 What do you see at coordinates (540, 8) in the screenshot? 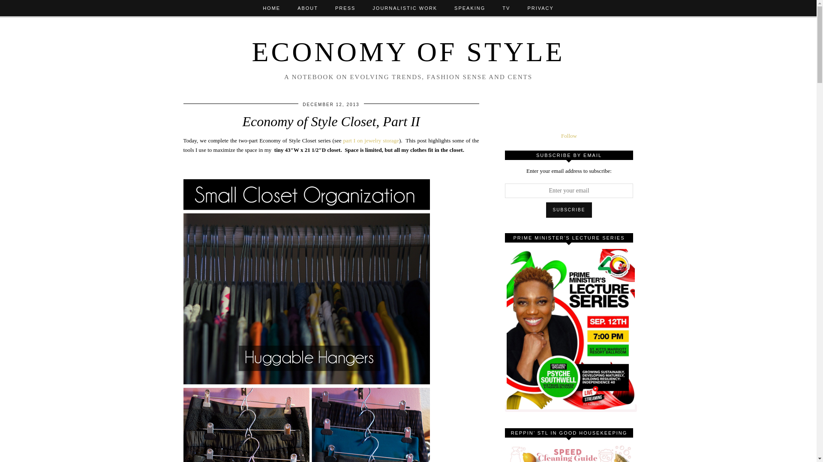
I see `PRIVACY` at bounding box center [540, 8].